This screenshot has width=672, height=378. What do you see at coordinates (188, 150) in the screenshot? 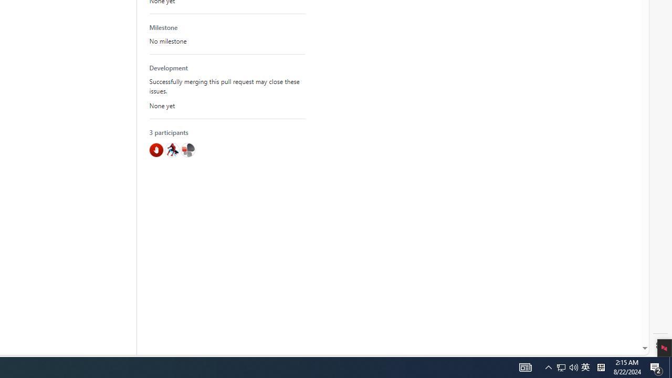
I see `@MajkiIT` at bounding box center [188, 150].